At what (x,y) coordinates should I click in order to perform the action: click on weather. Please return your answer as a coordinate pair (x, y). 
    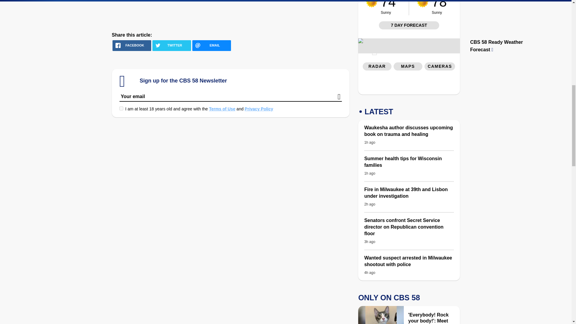
    Looking at the image, I should click on (372, 4).